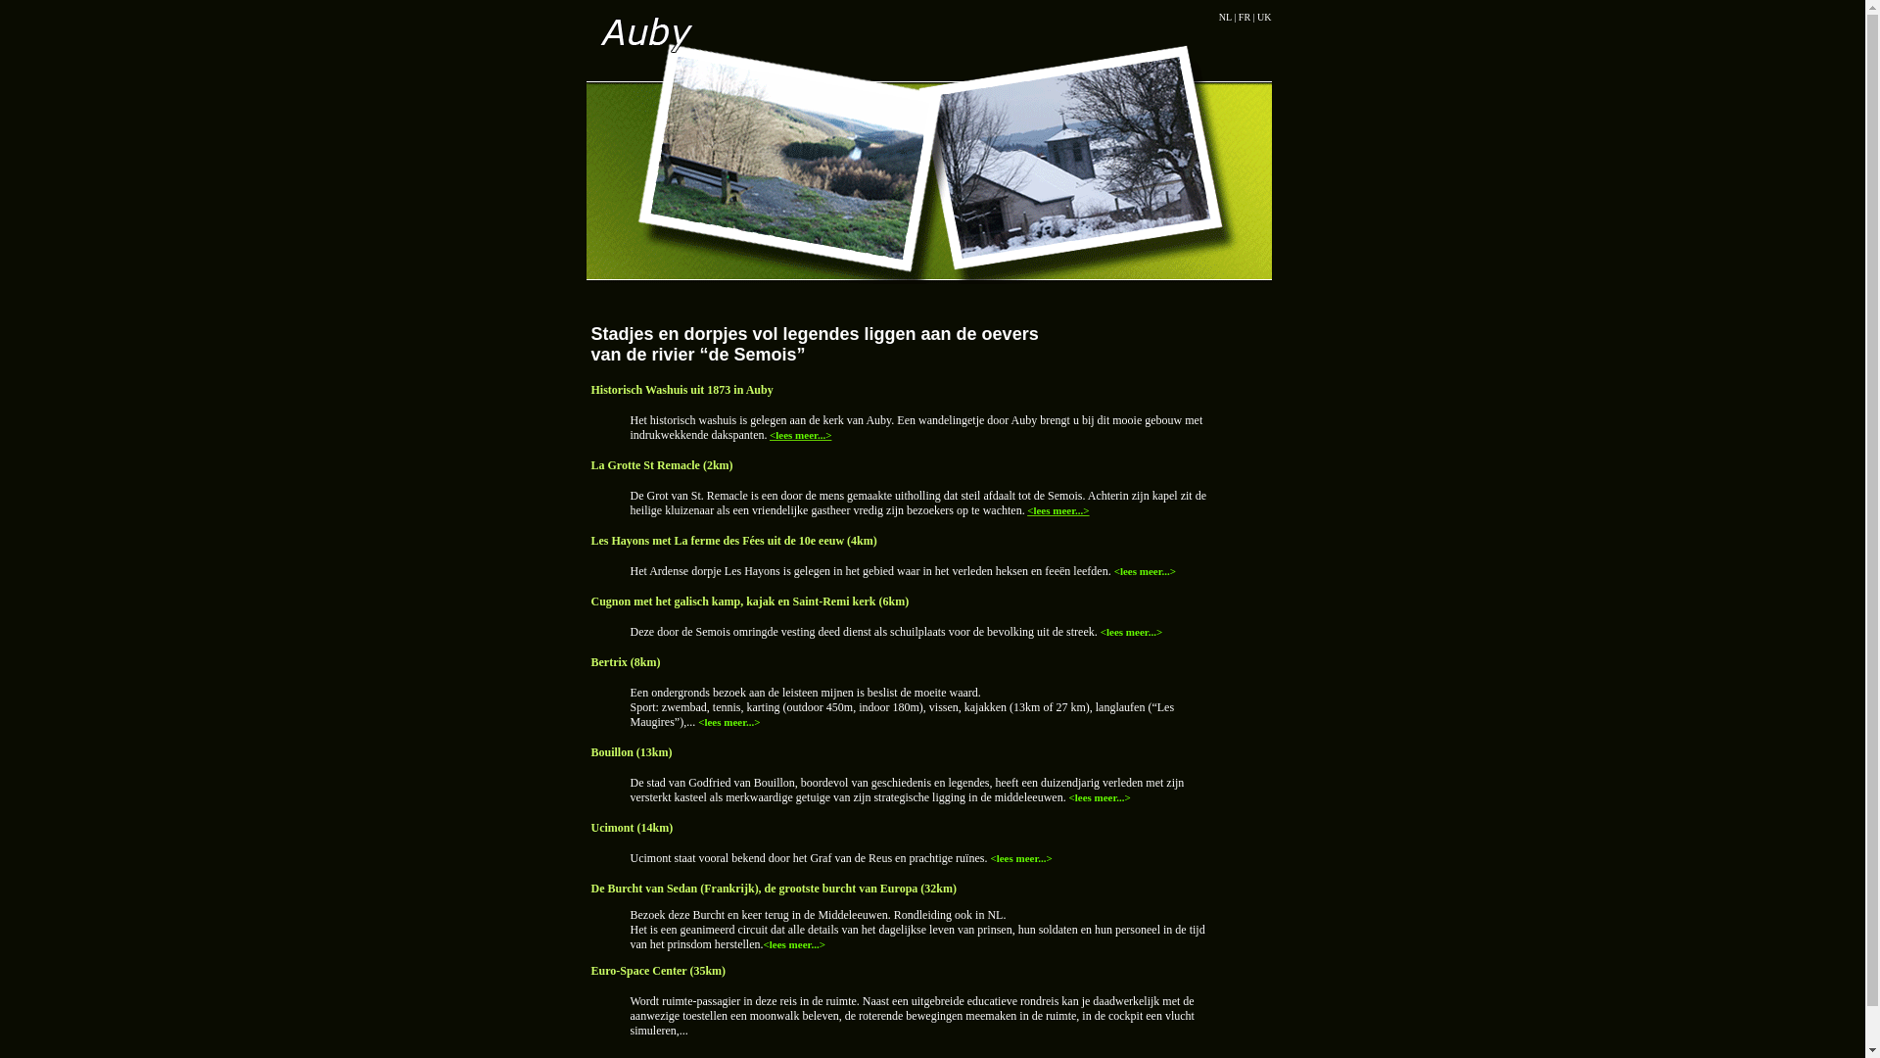  What do you see at coordinates (1132, 632) in the screenshot?
I see `<lees meer...>` at bounding box center [1132, 632].